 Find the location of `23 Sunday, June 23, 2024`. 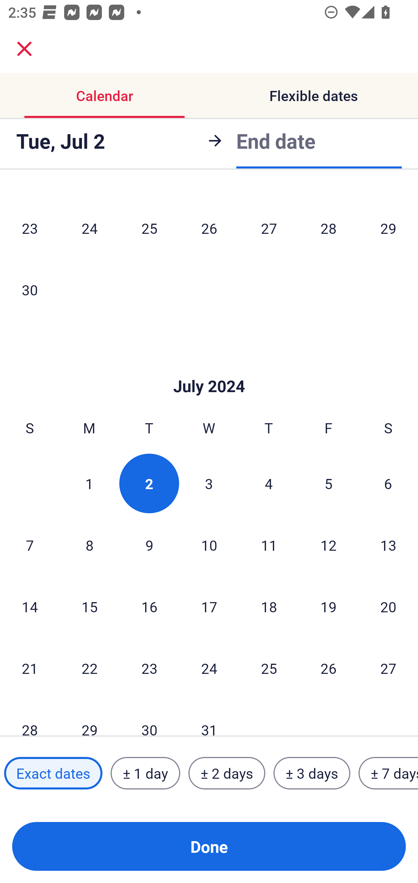

23 Sunday, June 23, 2024 is located at coordinates (30, 228).